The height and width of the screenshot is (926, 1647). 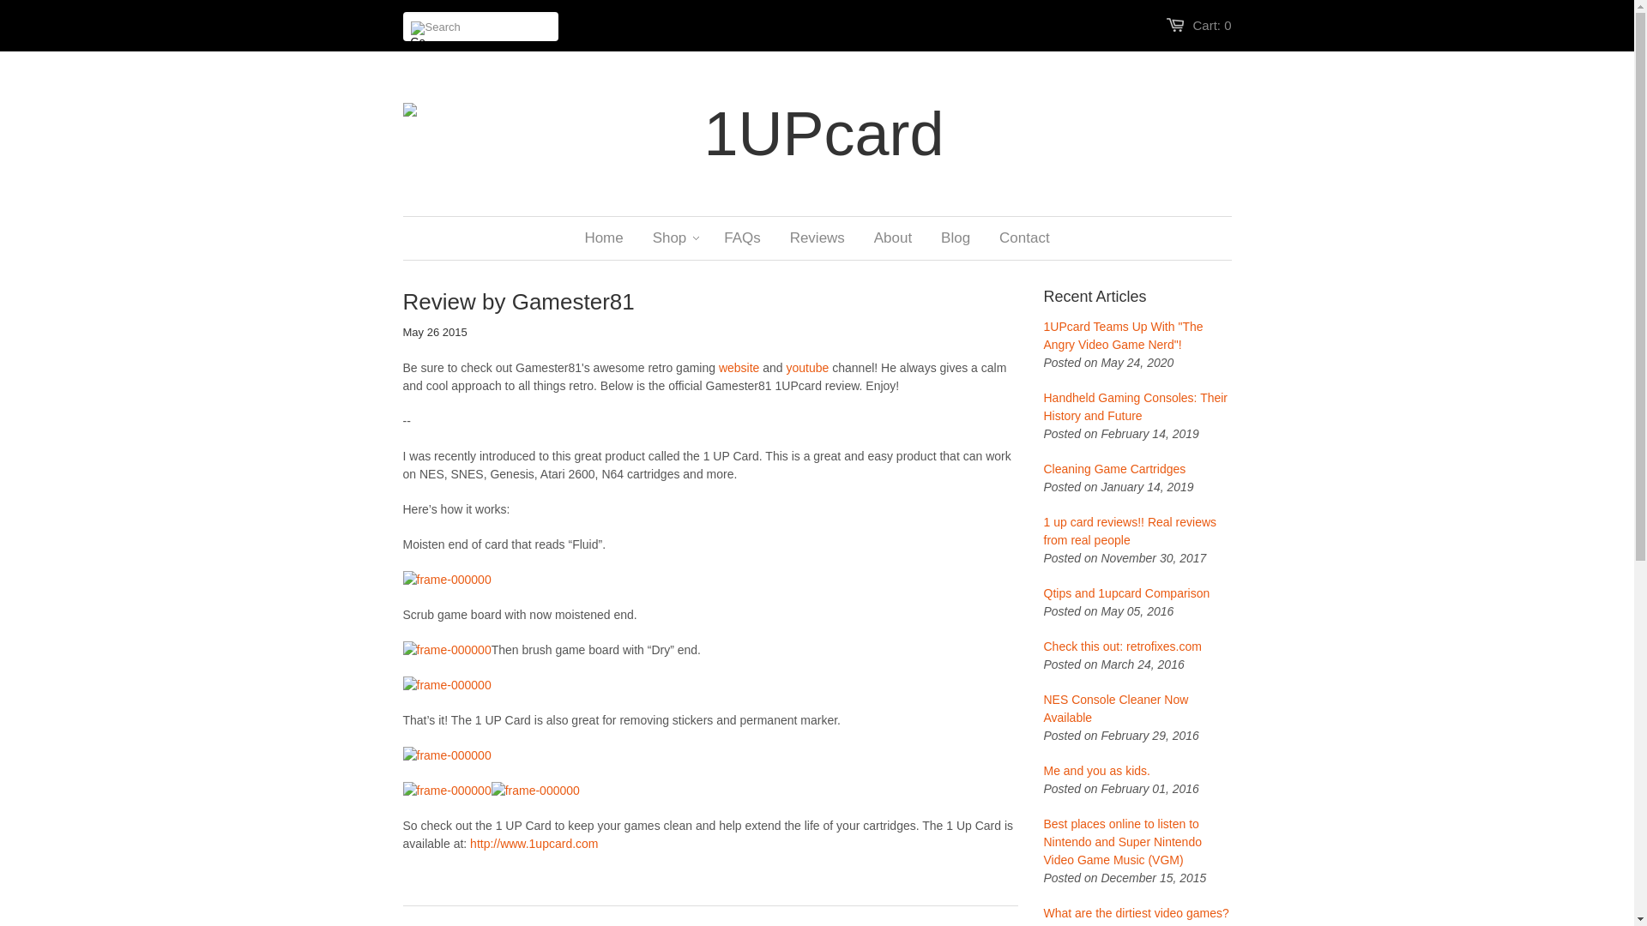 I want to click on Cleaning Game Cartridges, so click(x=1137, y=470).